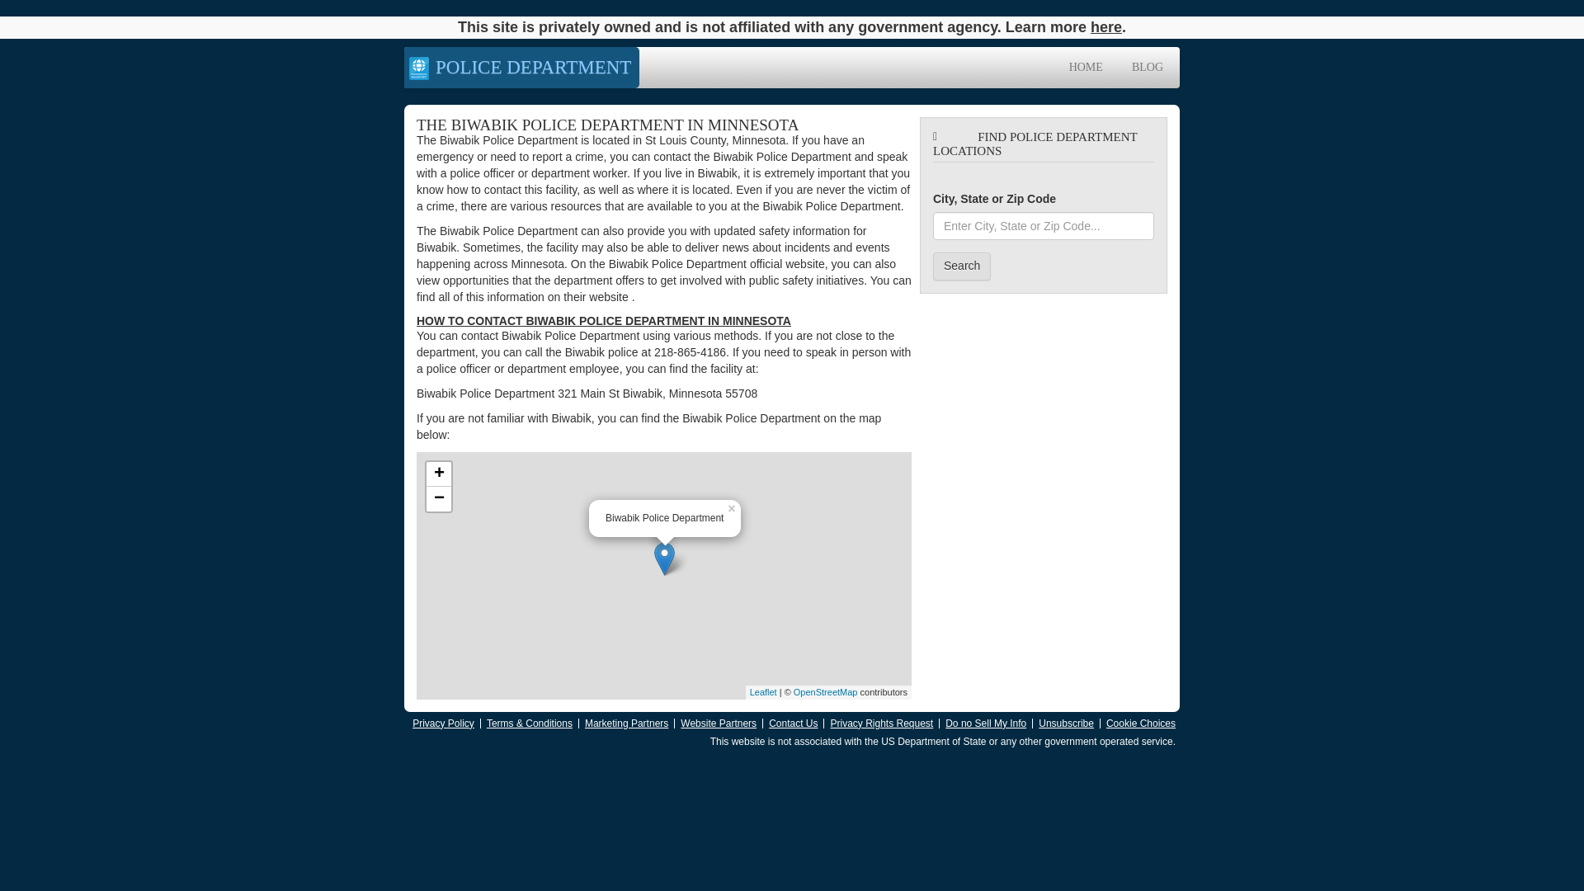  What do you see at coordinates (825, 691) in the screenshot?
I see `OpenStreetMap` at bounding box center [825, 691].